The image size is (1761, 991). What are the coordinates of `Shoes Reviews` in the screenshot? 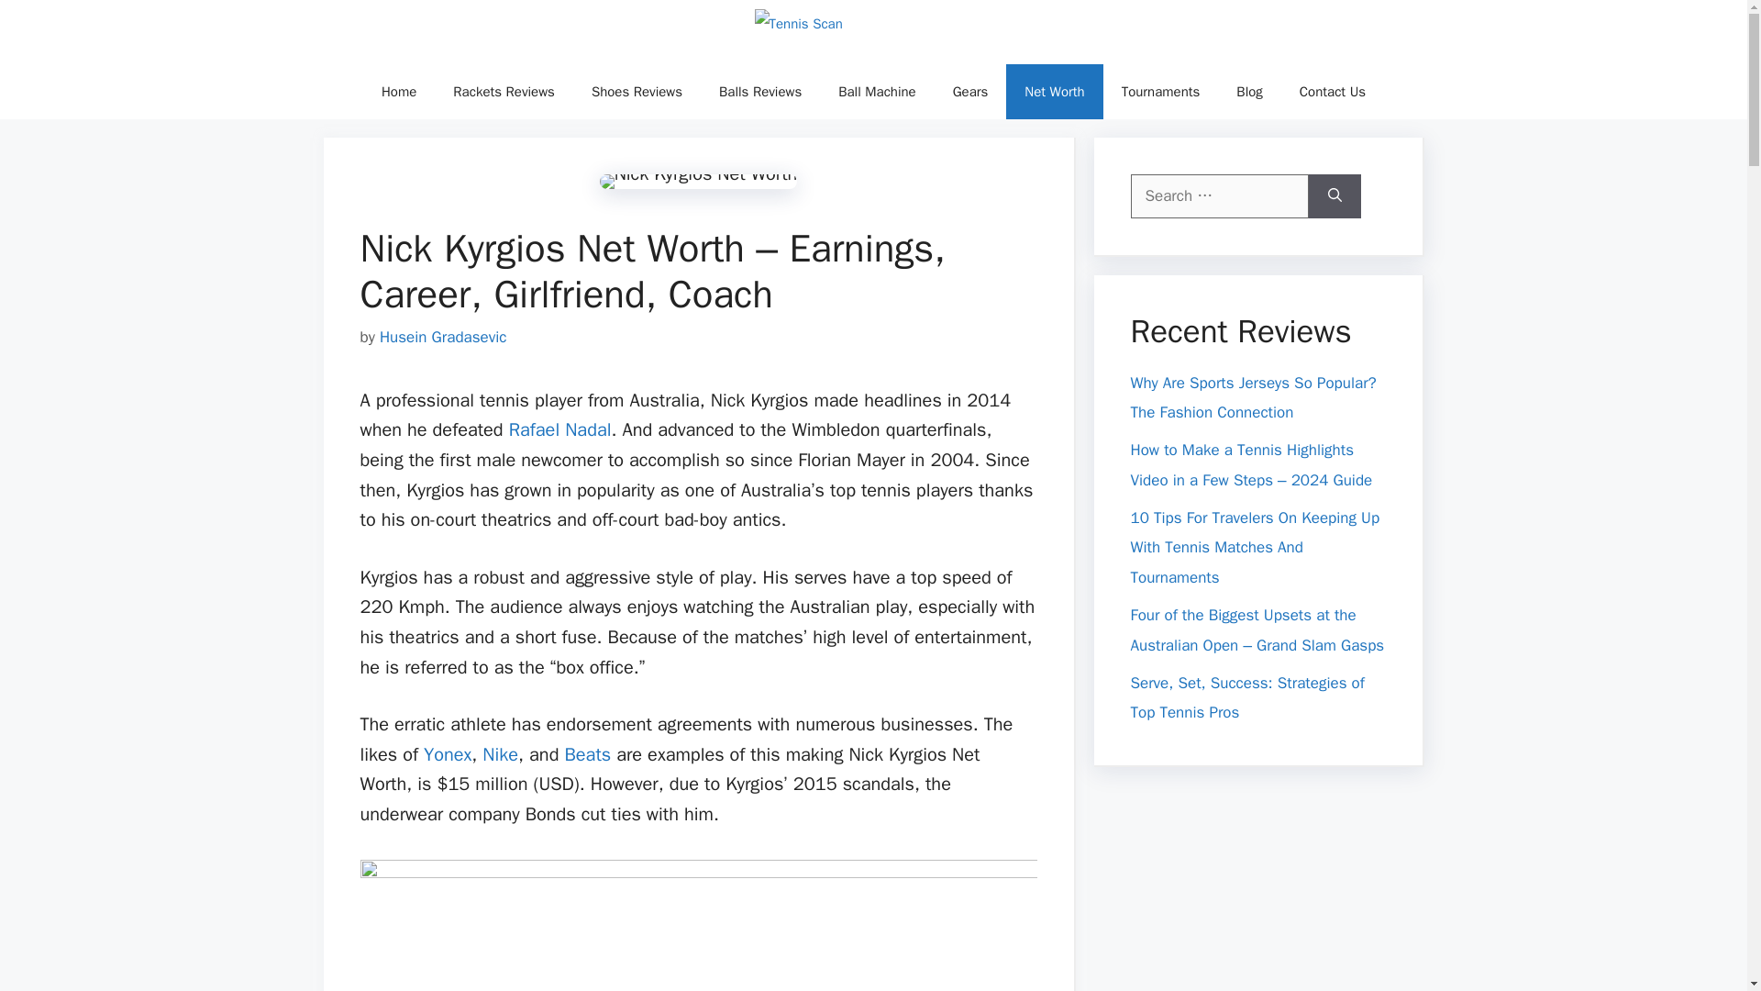 It's located at (637, 92).